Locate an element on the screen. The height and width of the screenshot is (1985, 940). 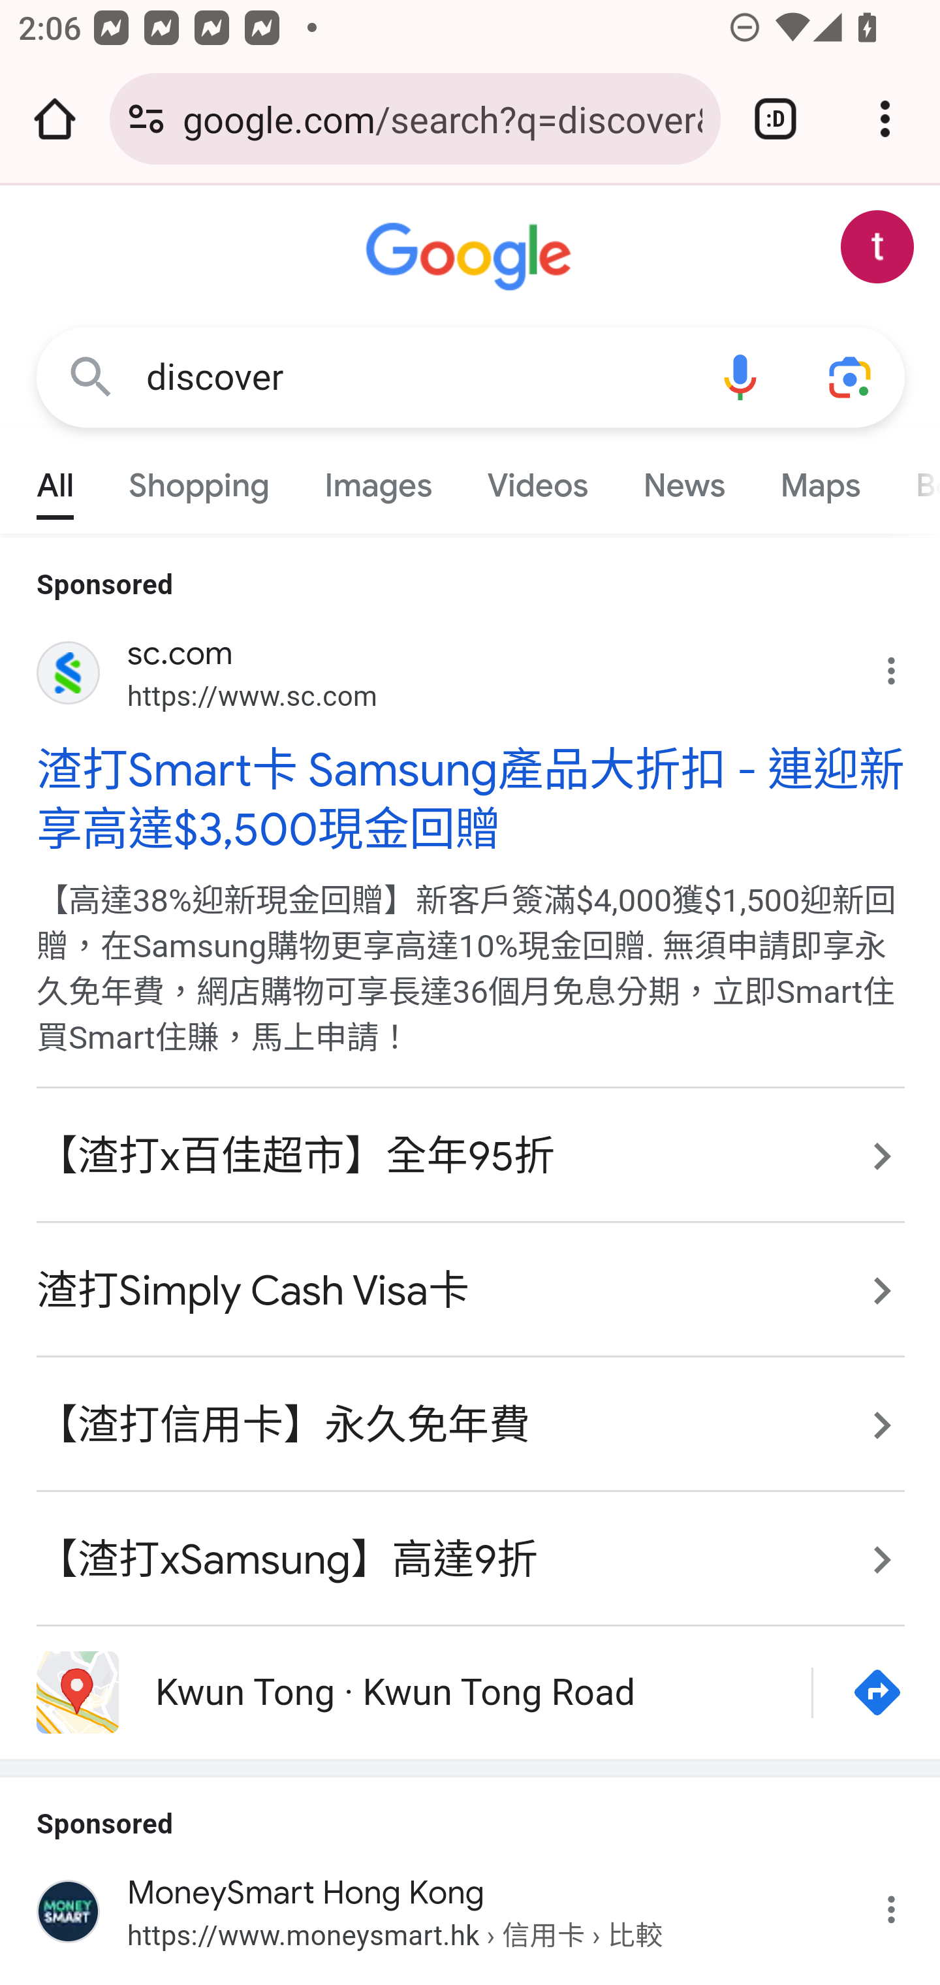
discover is located at coordinates (415, 377).